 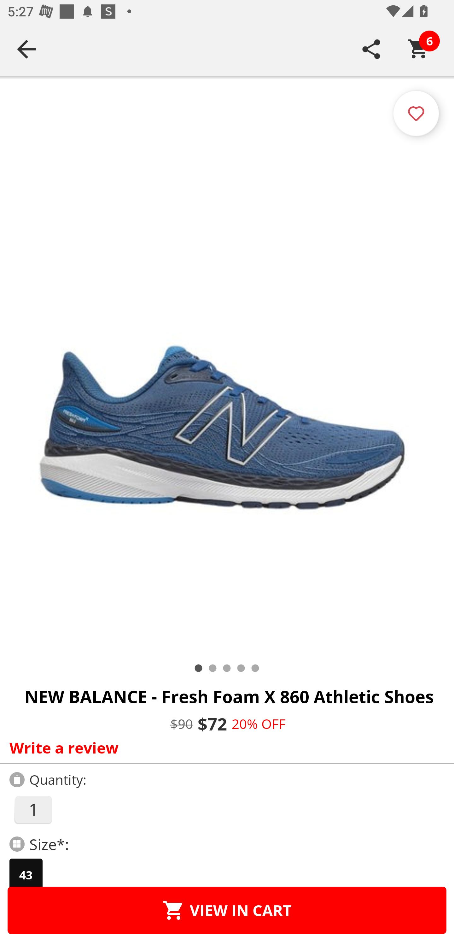 What do you see at coordinates (224, 748) in the screenshot?
I see `Write a review` at bounding box center [224, 748].